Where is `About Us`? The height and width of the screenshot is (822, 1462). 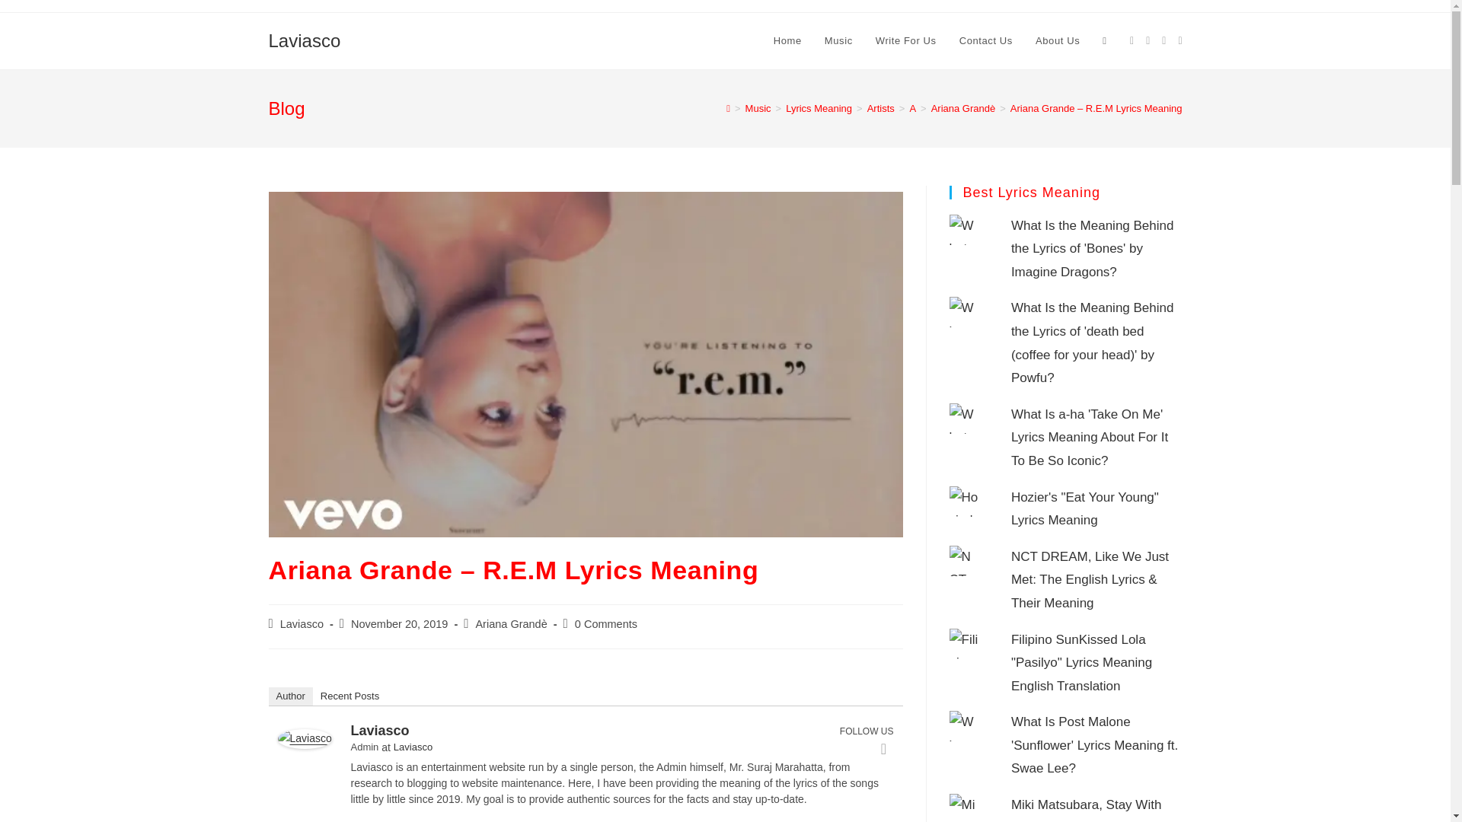
About Us is located at coordinates (1057, 41).